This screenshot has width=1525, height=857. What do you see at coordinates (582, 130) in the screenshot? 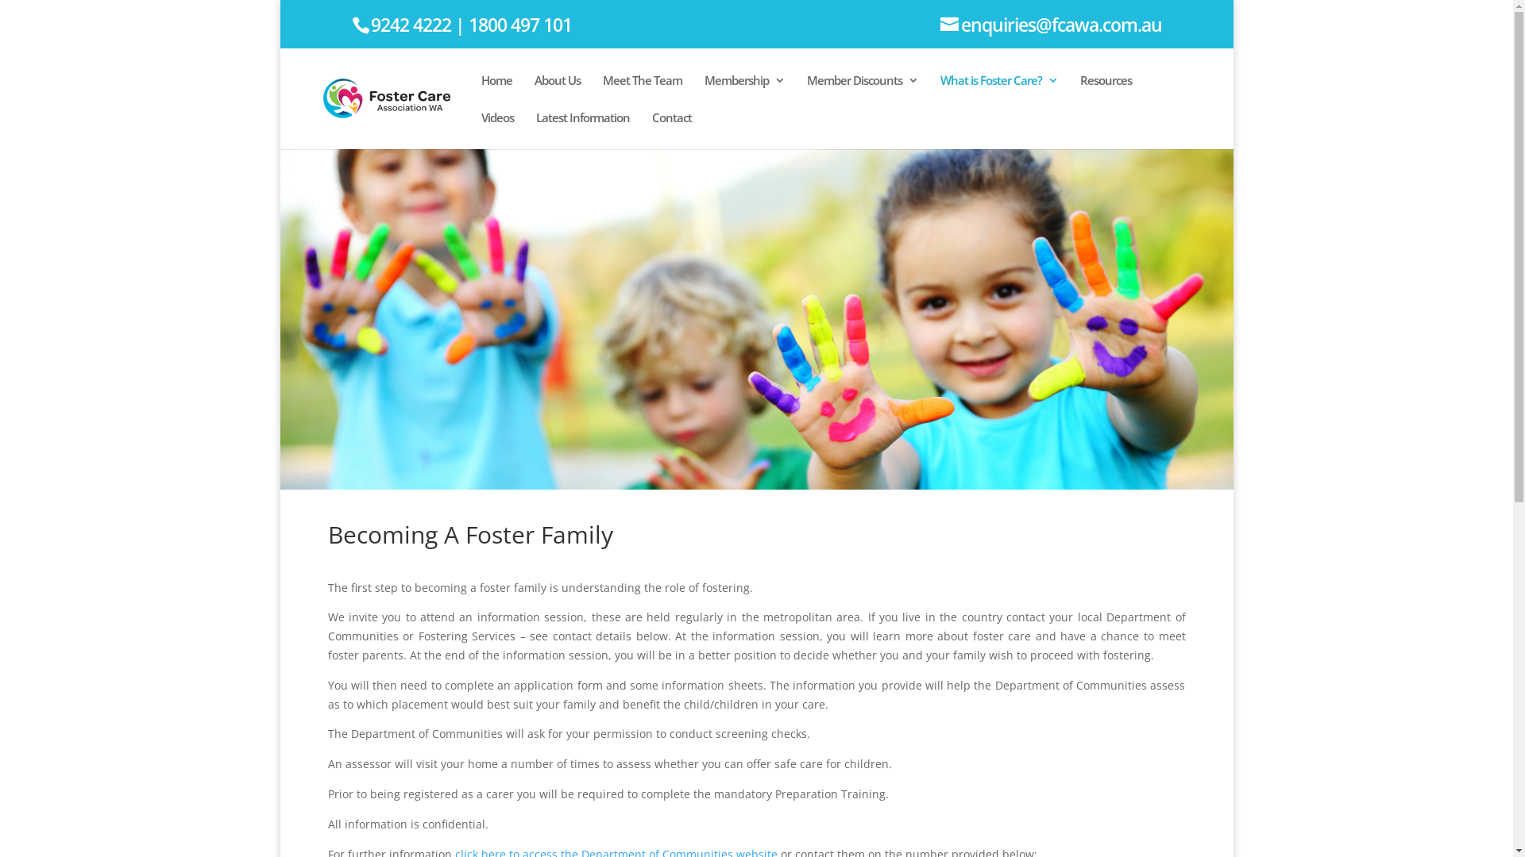
I see `Latest Information` at bounding box center [582, 130].